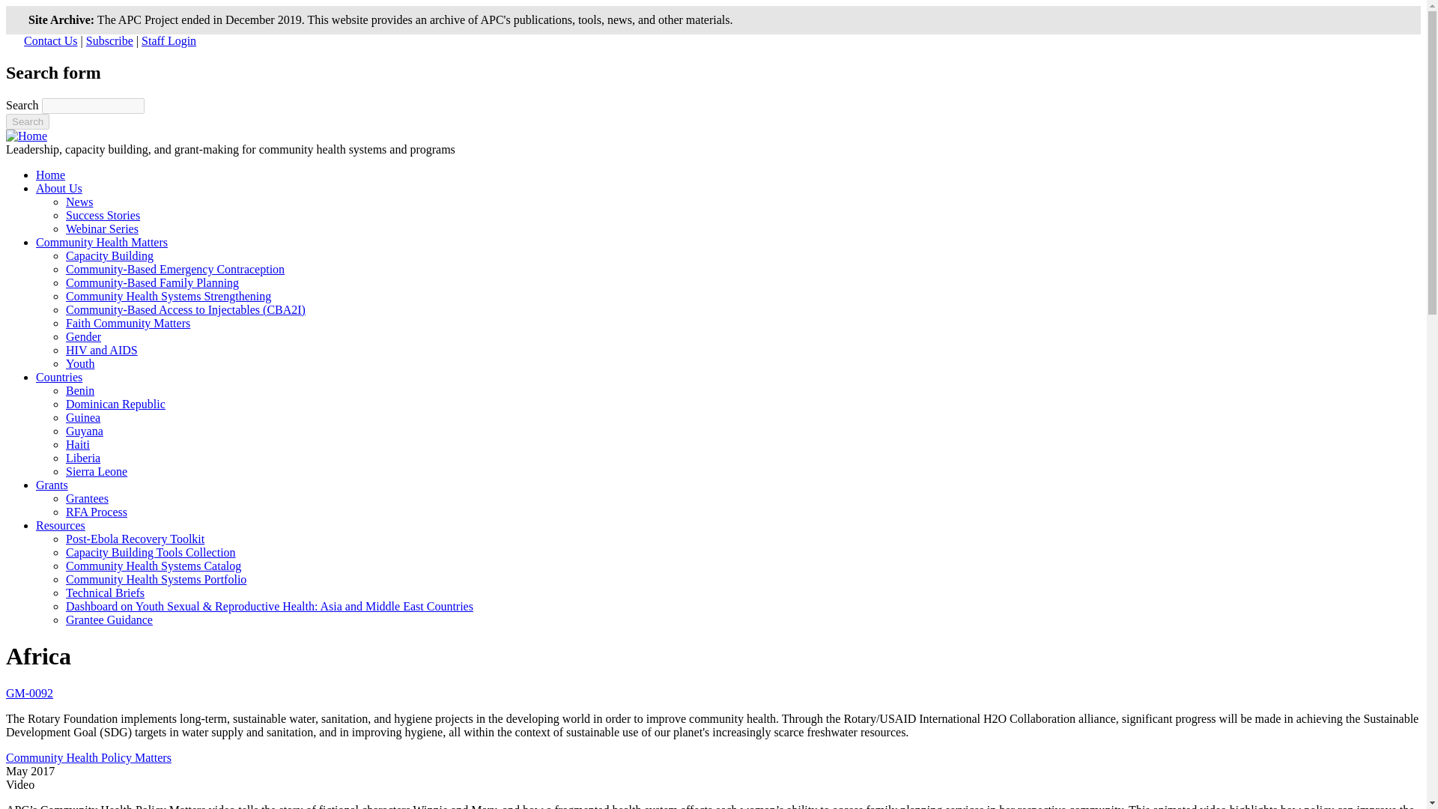 Image resolution: width=1438 pixels, height=809 pixels. What do you see at coordinates (58, 189) in the screenshot?
I see `About Us` at bounding box center [58, 189].